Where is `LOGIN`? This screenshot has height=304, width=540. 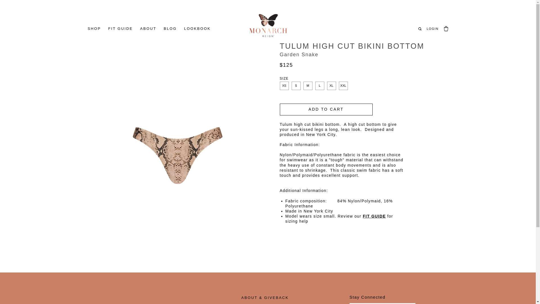 LOGIN is located at coordinates (432, 29).